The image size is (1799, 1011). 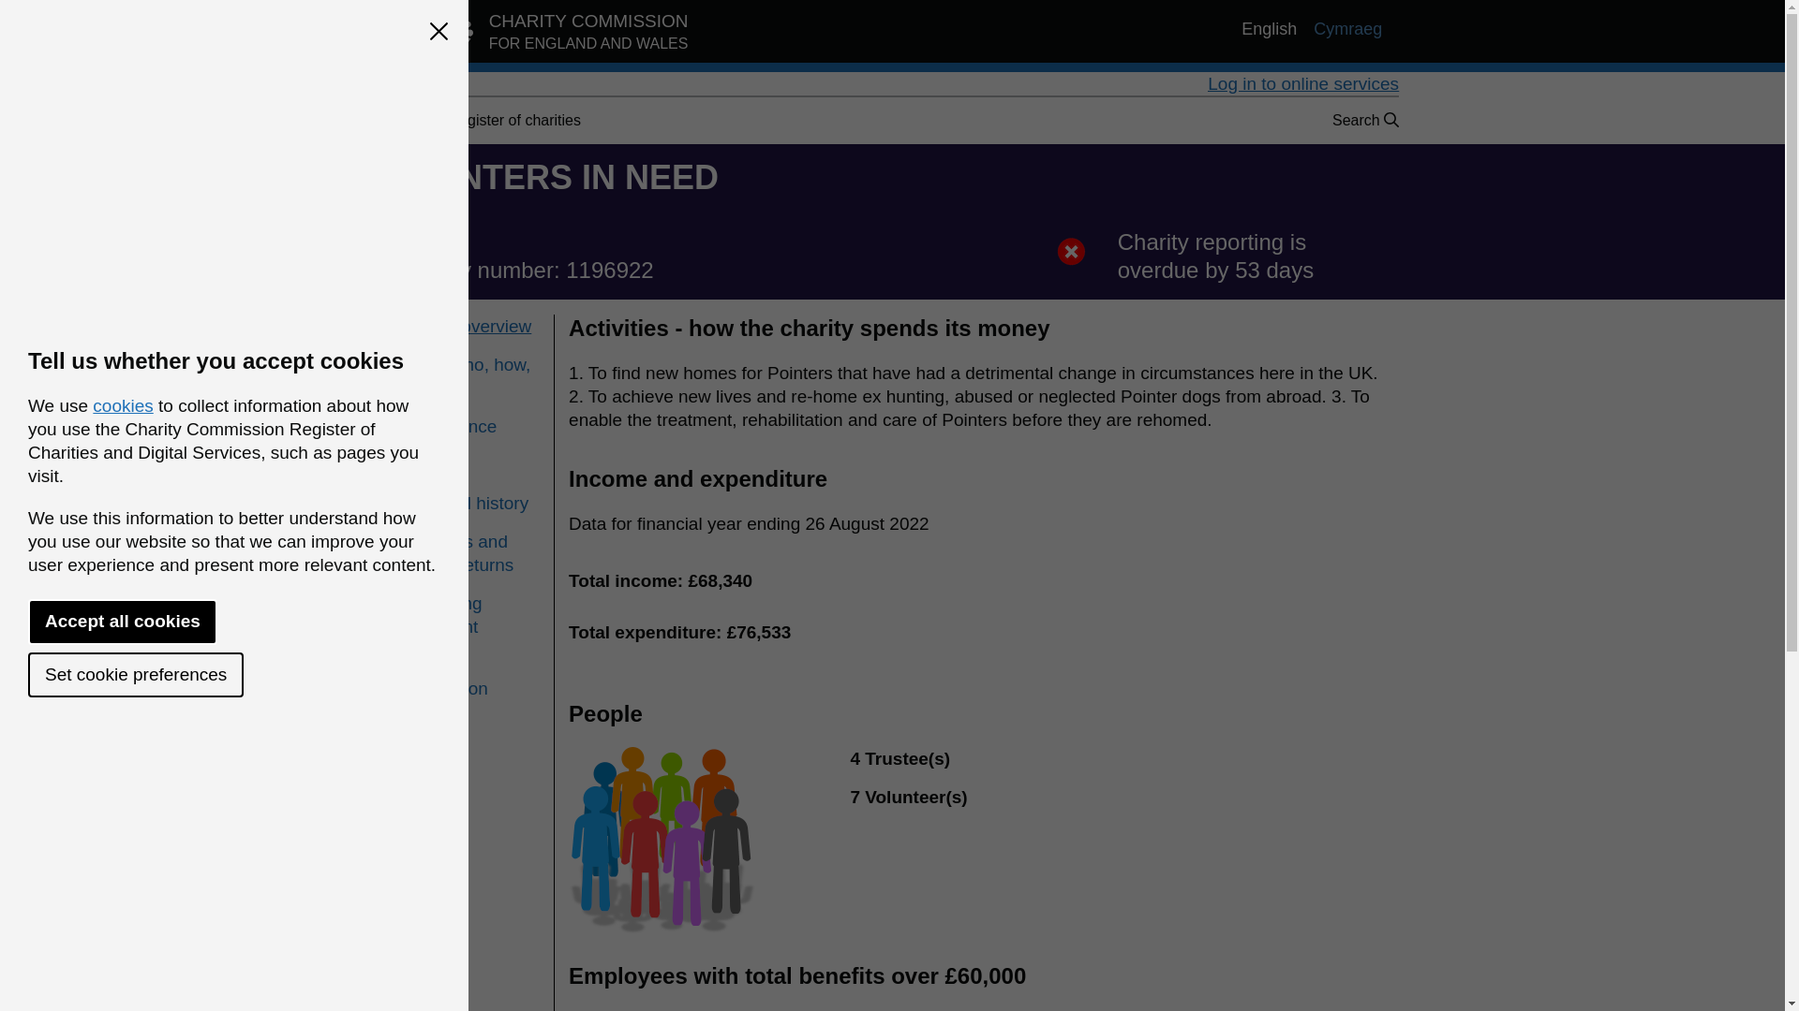 I want to click on cookies, so click(x=469, y=425).